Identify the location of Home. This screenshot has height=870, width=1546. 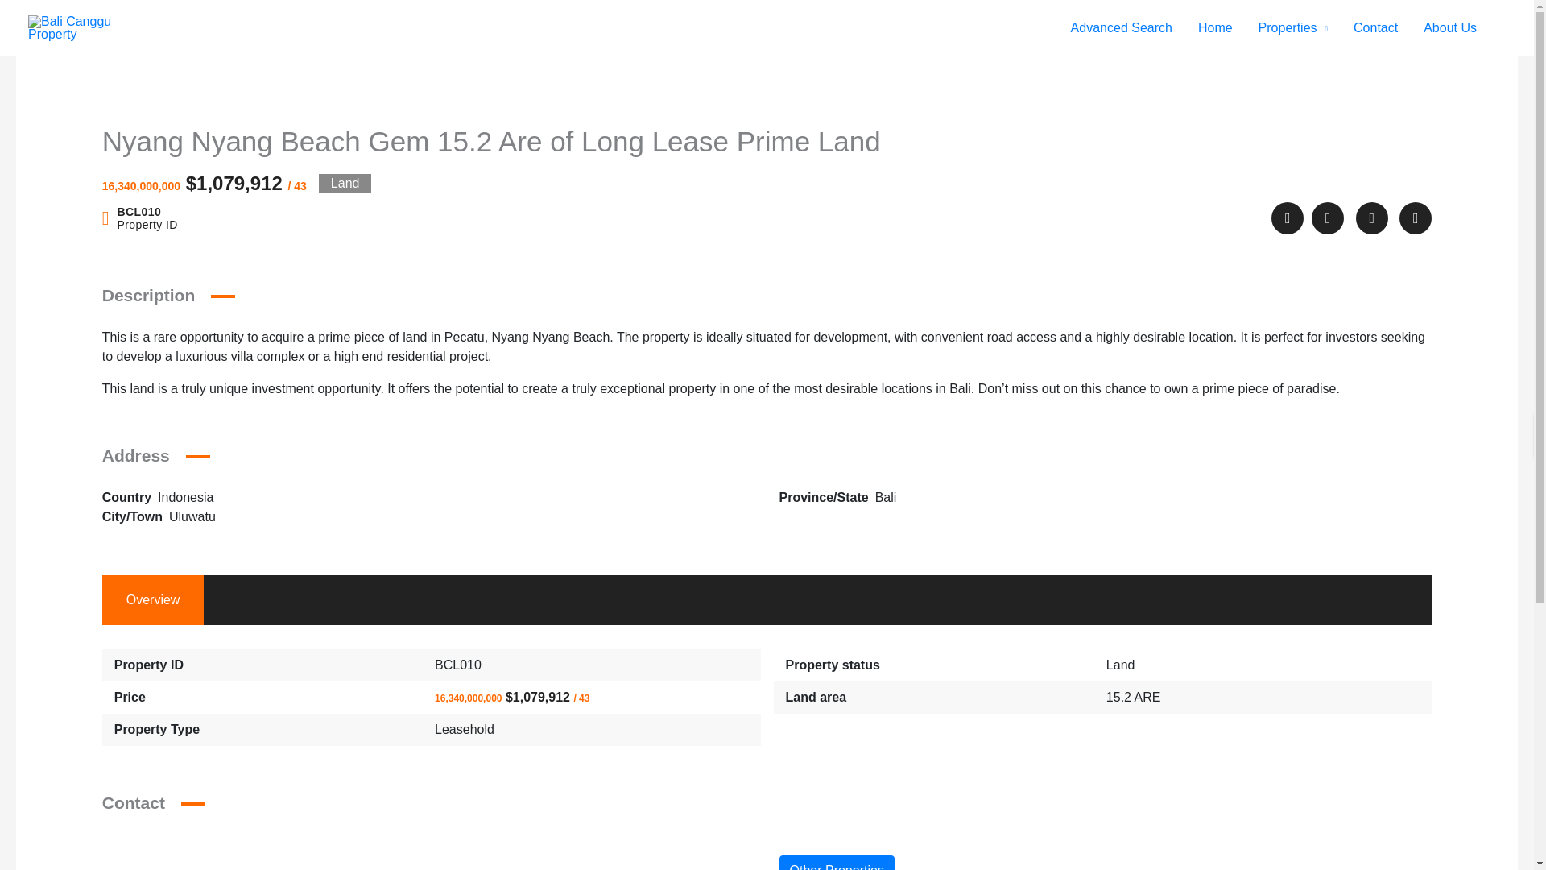
(1216, 28).